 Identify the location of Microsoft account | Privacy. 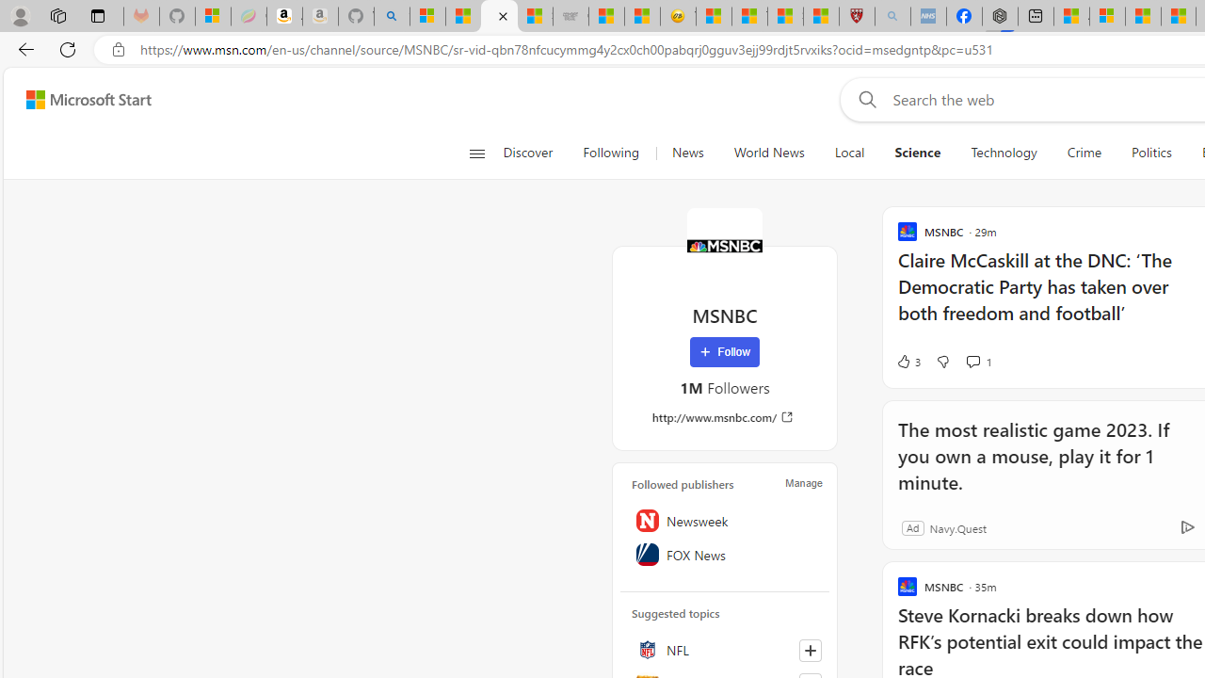
(1107, 17).